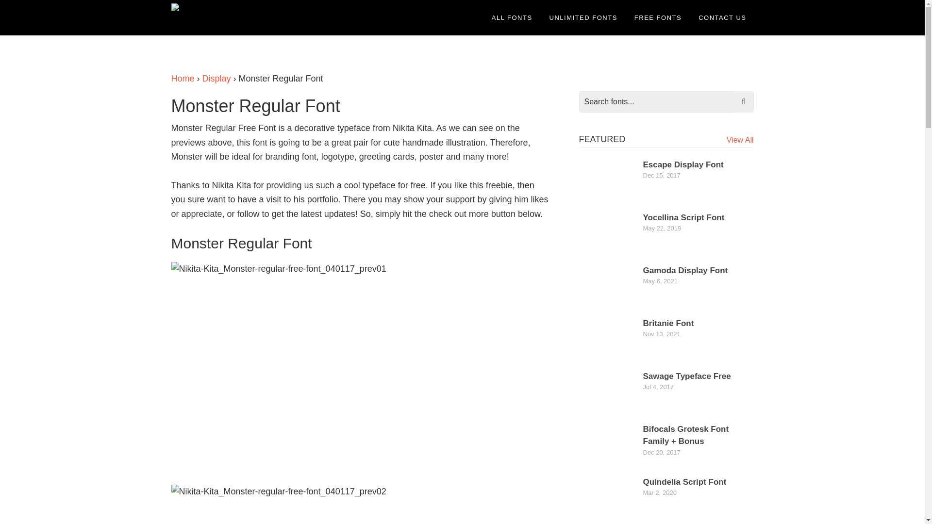 This screenshot has height=524, width=932. Describe the element at coordinates (182, 79) in the screenshot. I see `Home` at that location.